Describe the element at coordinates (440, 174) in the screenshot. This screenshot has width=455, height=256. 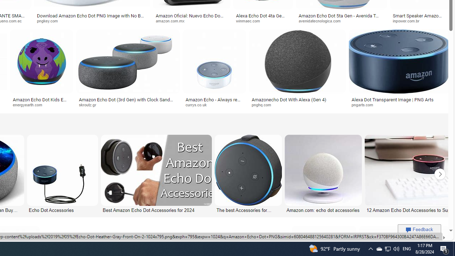
I see `Click to scroll right` at that location.